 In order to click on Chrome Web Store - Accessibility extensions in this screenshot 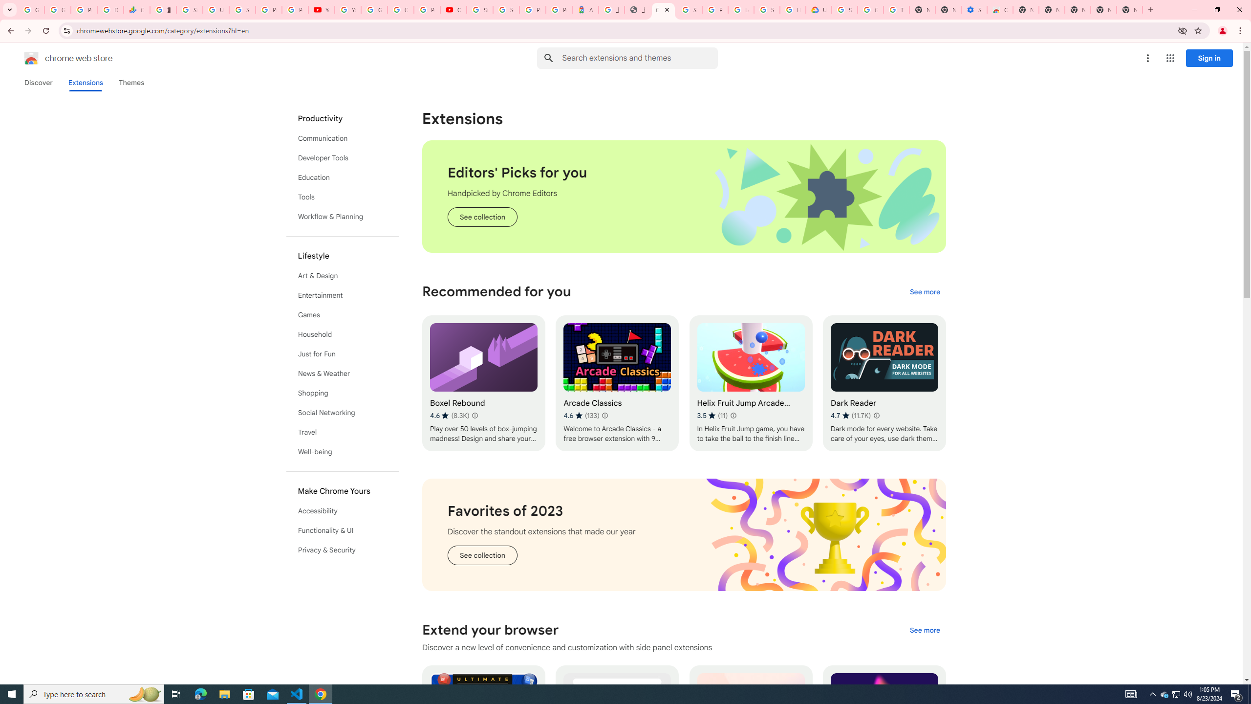, I will do `click(1000, 10)`.